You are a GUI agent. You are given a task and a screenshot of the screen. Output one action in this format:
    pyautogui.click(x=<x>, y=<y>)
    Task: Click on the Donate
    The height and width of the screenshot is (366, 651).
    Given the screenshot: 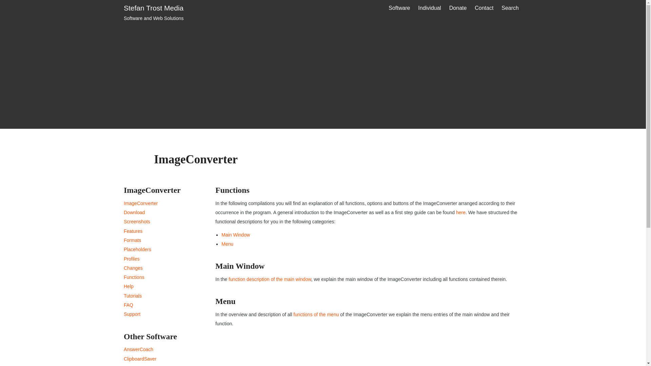 What is the action you would take?
    pyautogui.click(x=153, y=13)
    